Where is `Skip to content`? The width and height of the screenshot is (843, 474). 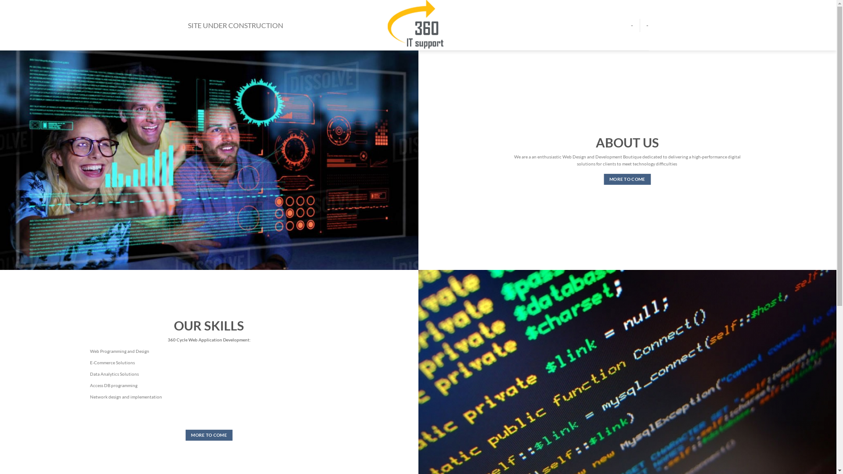 Skip to content is located at coordinates (0, 0).